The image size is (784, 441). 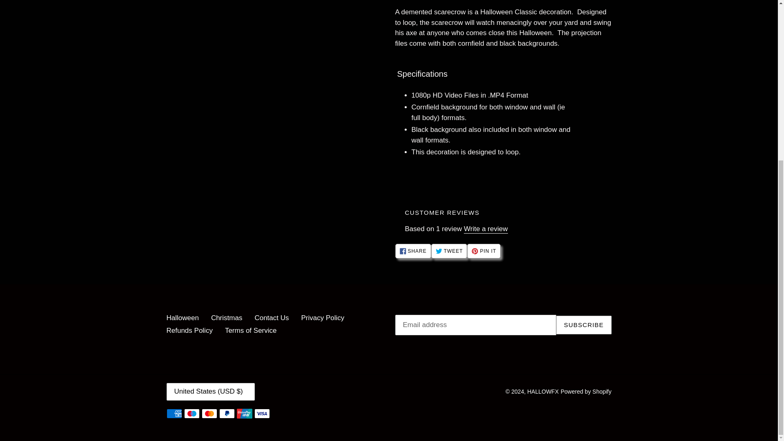 What do you see at coordinates (183, 318) in the screenshot?
I see `Write a review` at bounding box center [183, 318].